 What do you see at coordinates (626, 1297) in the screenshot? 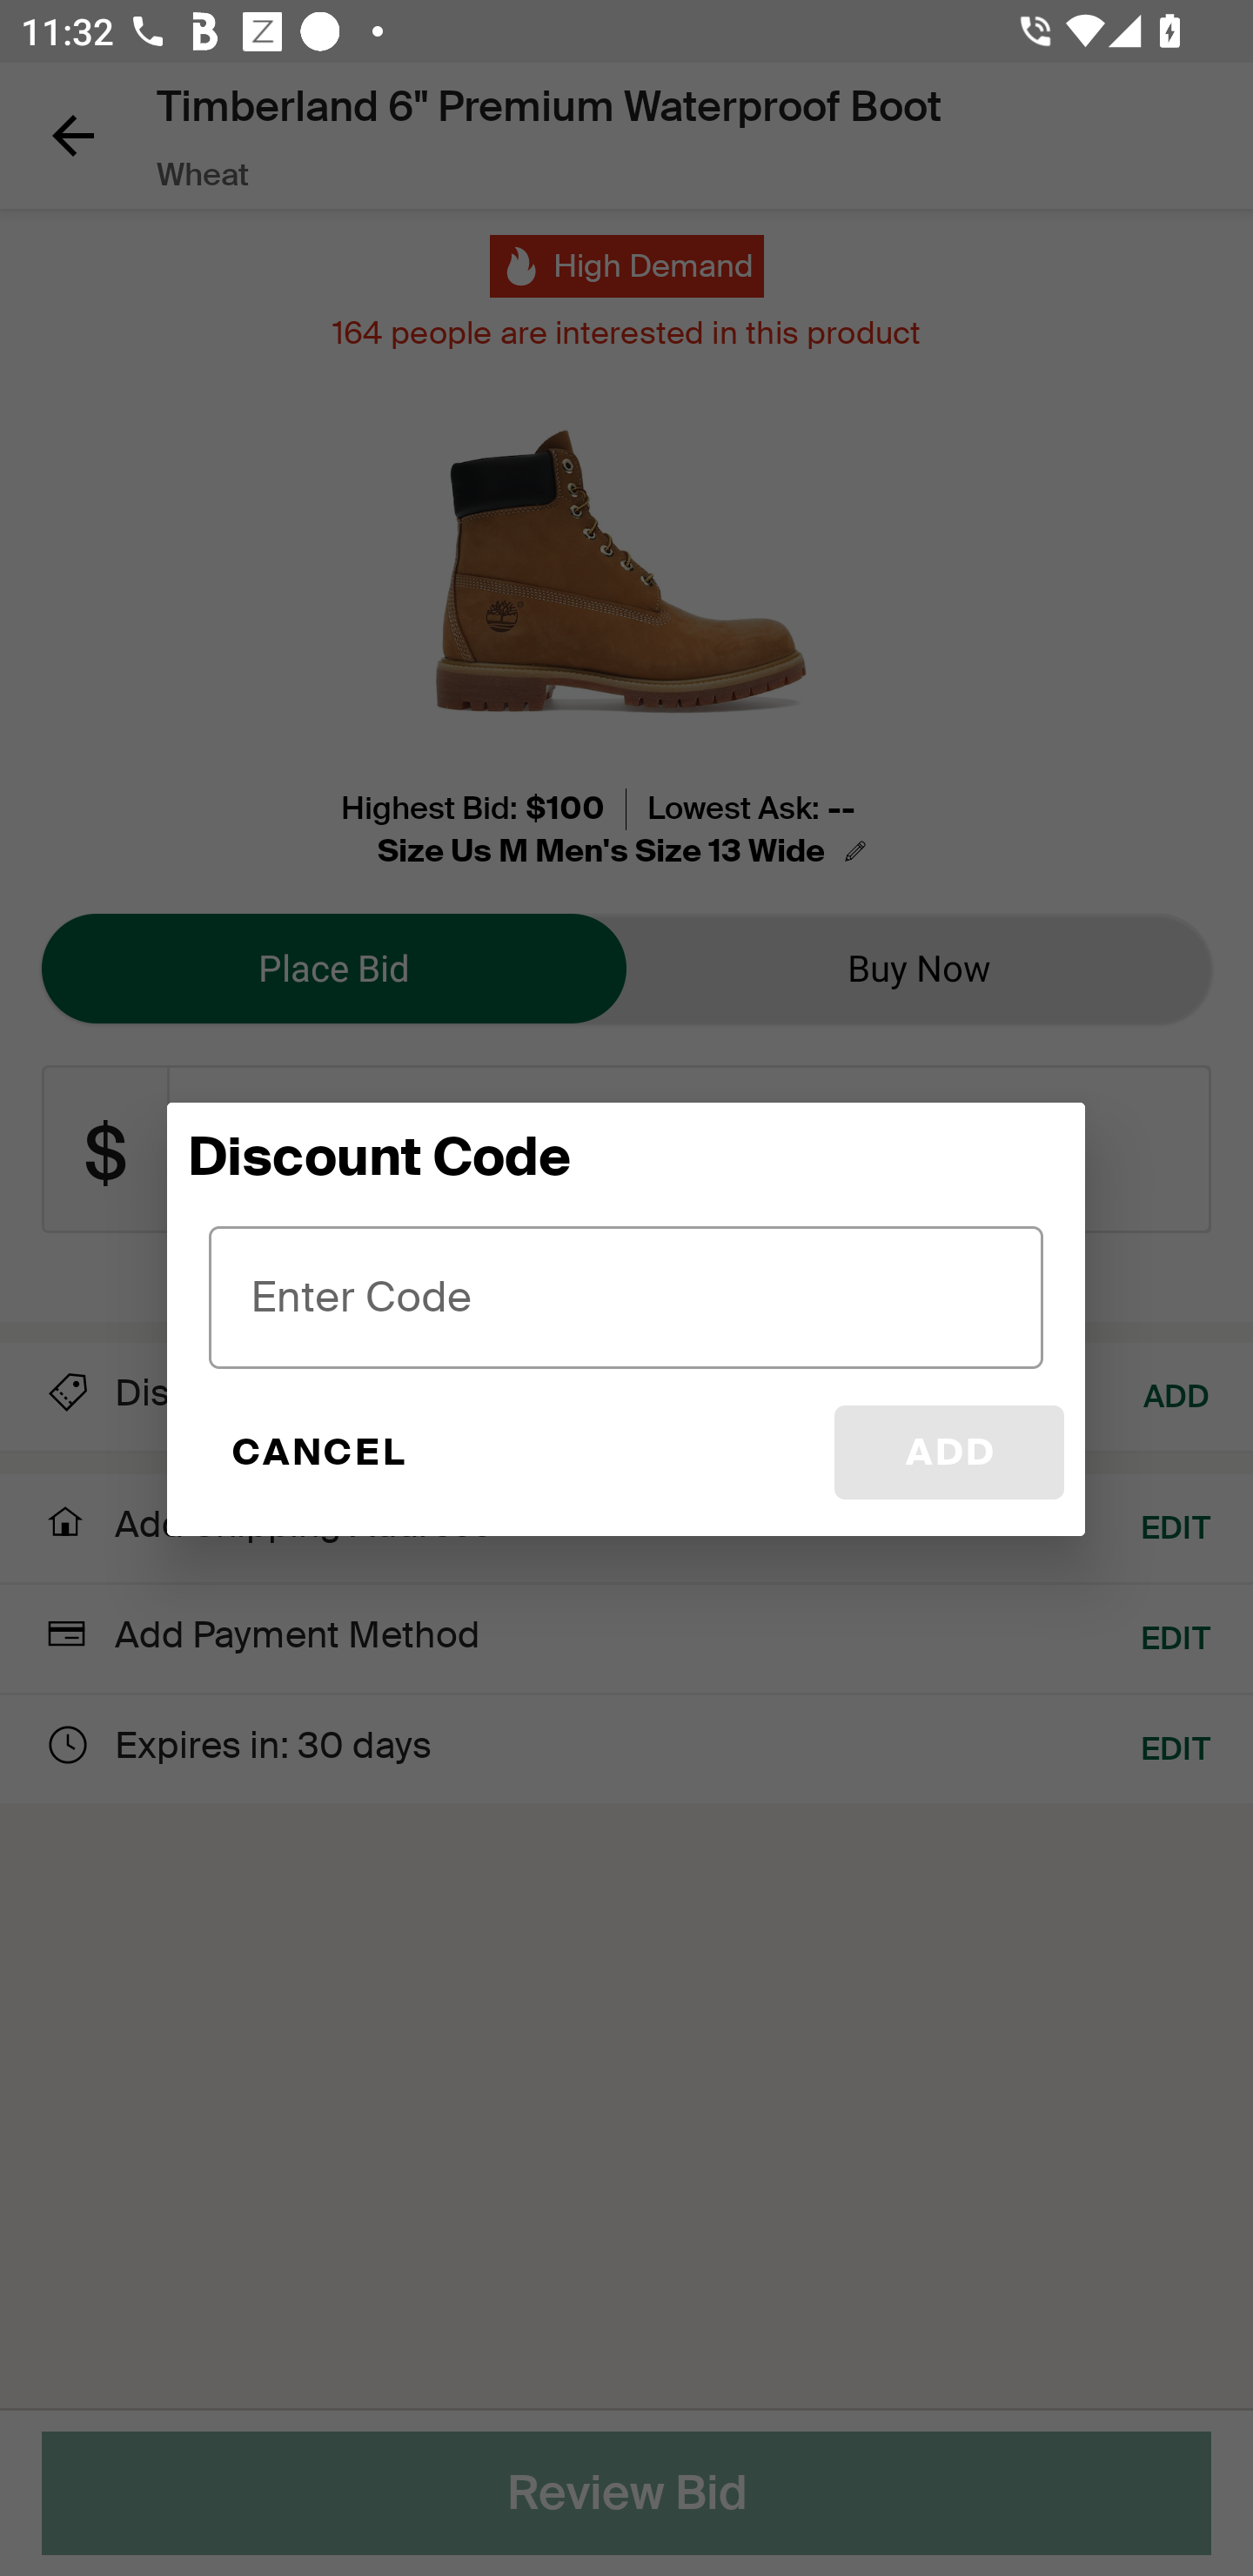
I see `Enter Code` at bounding box center [626, 1297].